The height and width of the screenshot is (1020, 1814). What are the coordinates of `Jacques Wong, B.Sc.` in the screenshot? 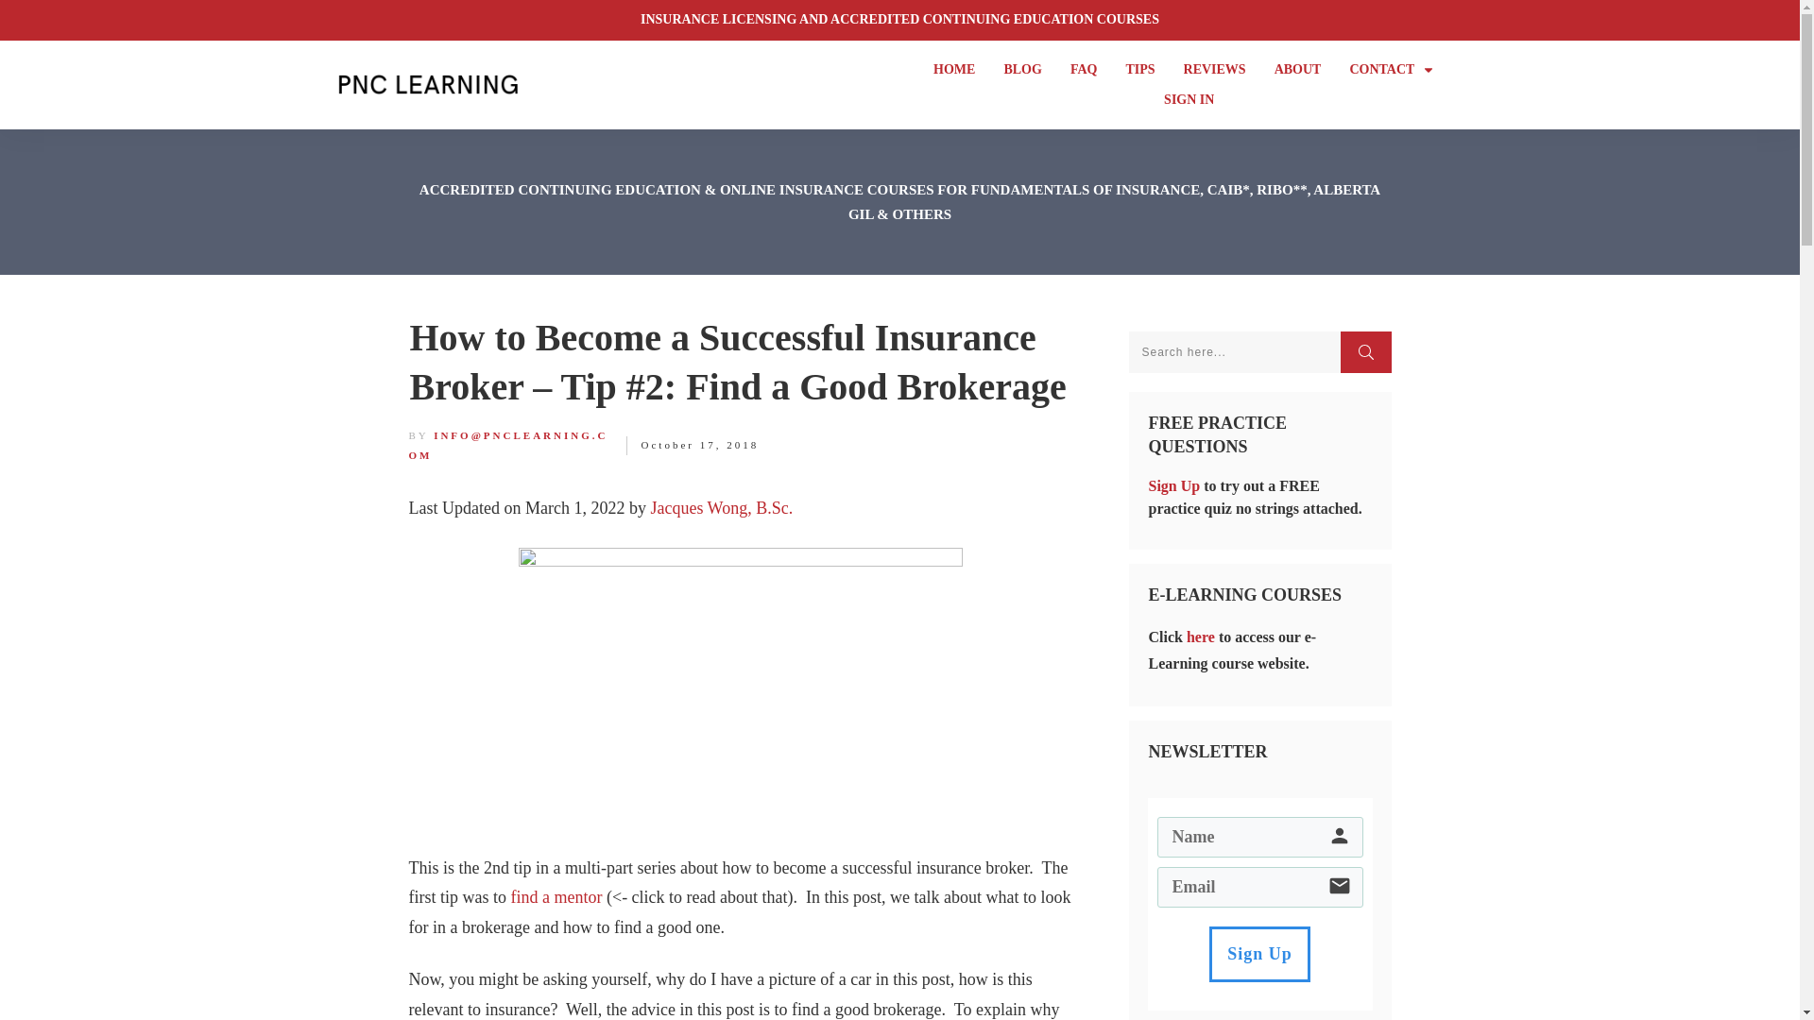 It's located at (721, 508).